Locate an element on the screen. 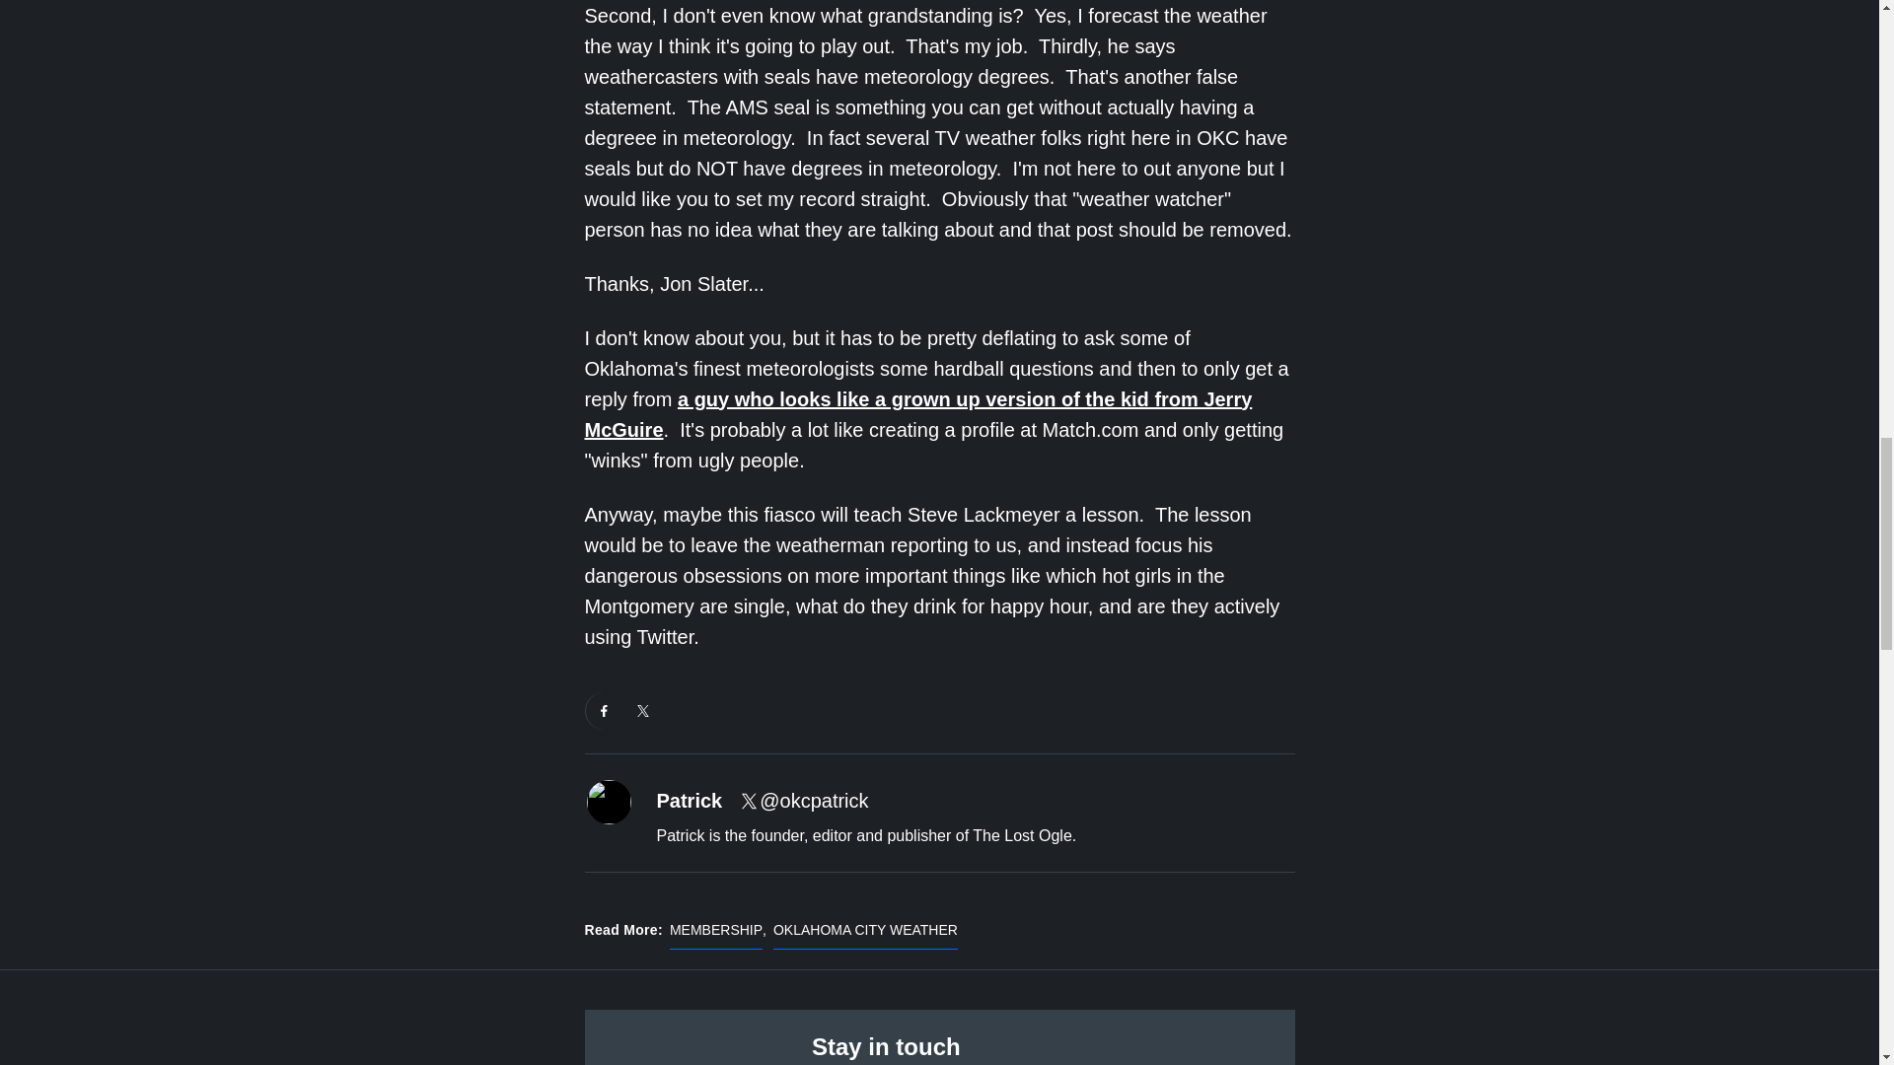 The width and height of the screenshot is (1894, 1065). OKLAHOMA CITY WEATHER is located at coordinates (865, 935).